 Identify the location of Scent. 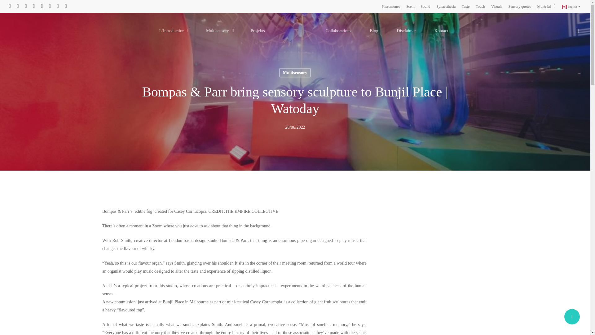
(410, 6).